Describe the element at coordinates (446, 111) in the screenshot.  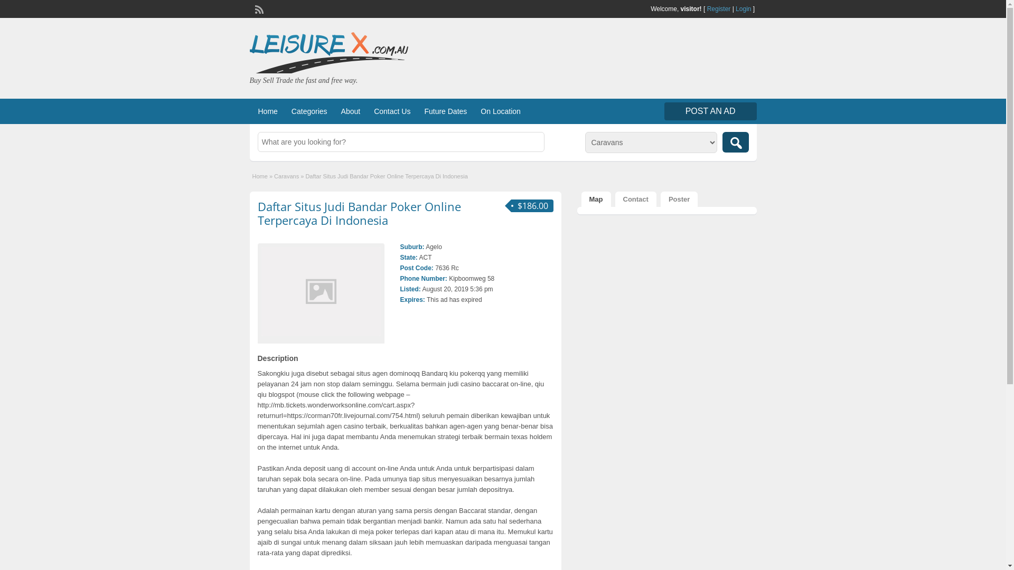
I see `Future Dates` at that location.